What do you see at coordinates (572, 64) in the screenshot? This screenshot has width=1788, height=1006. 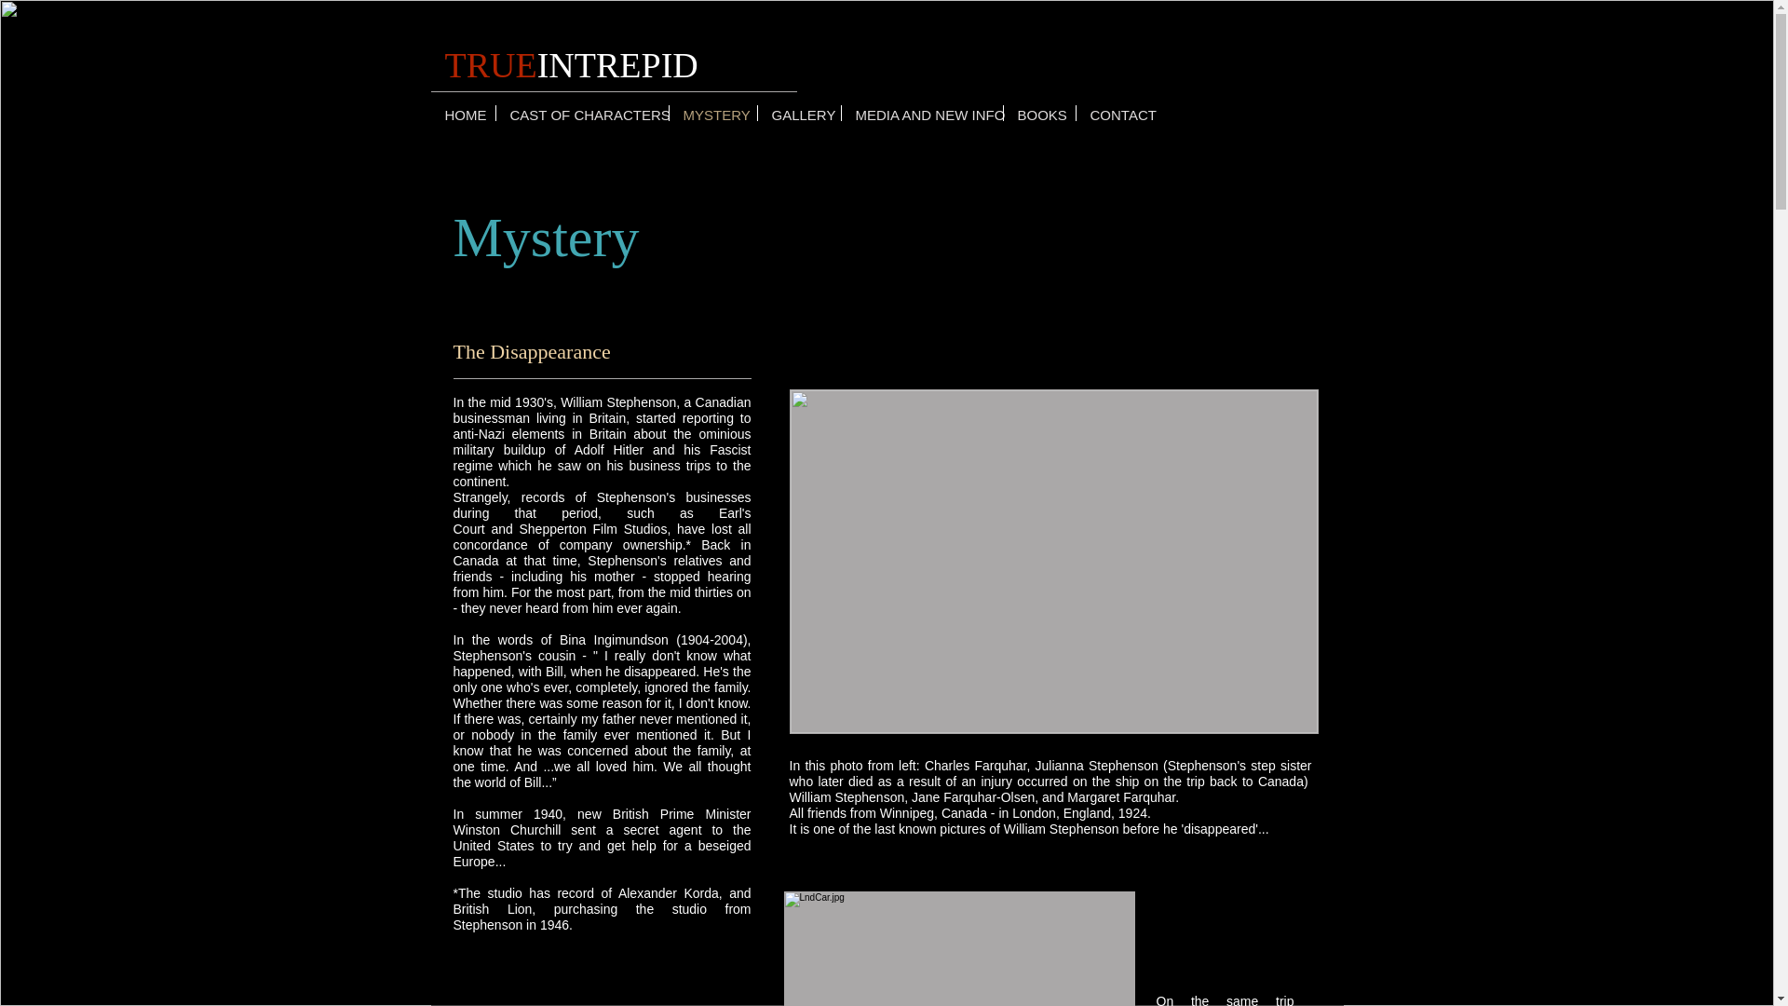 I see `TRUEINTREPID` at bounding box center [572, 64].